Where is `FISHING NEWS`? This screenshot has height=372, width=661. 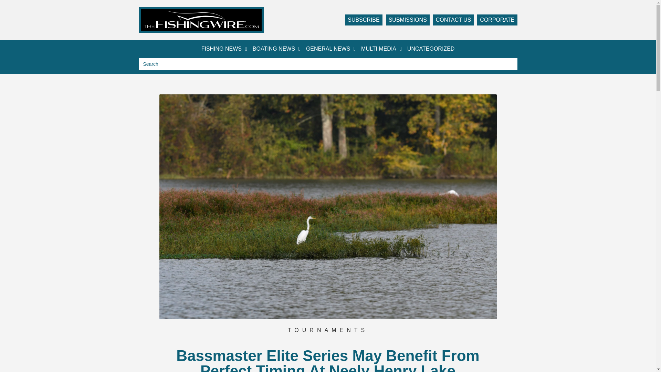
FISHING NEWS is located at coordinates (224, 49).